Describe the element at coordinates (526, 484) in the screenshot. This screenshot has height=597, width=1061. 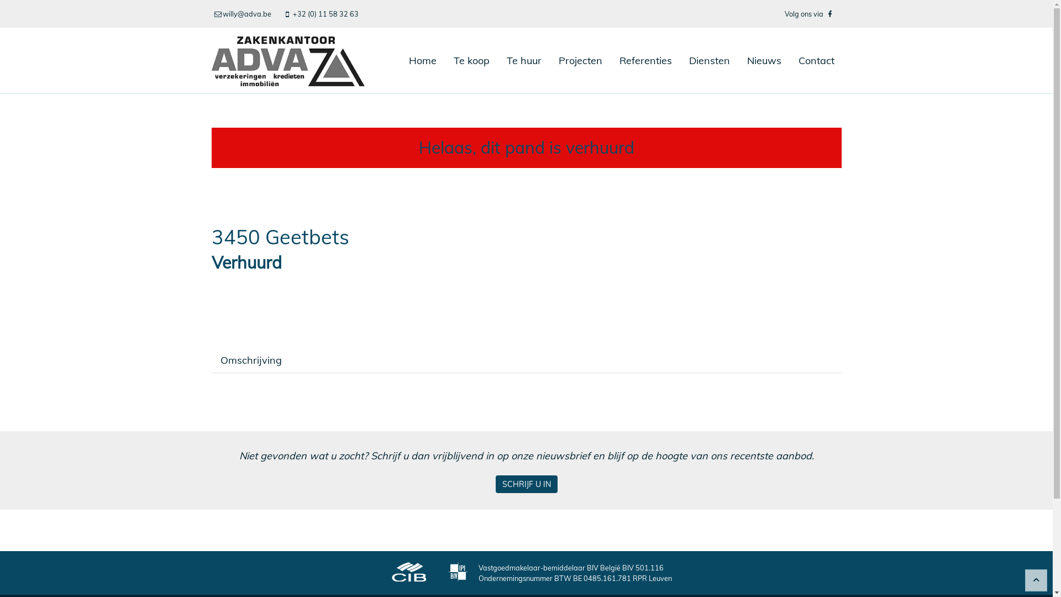
I see `SCHRIJF U IN` at that location.